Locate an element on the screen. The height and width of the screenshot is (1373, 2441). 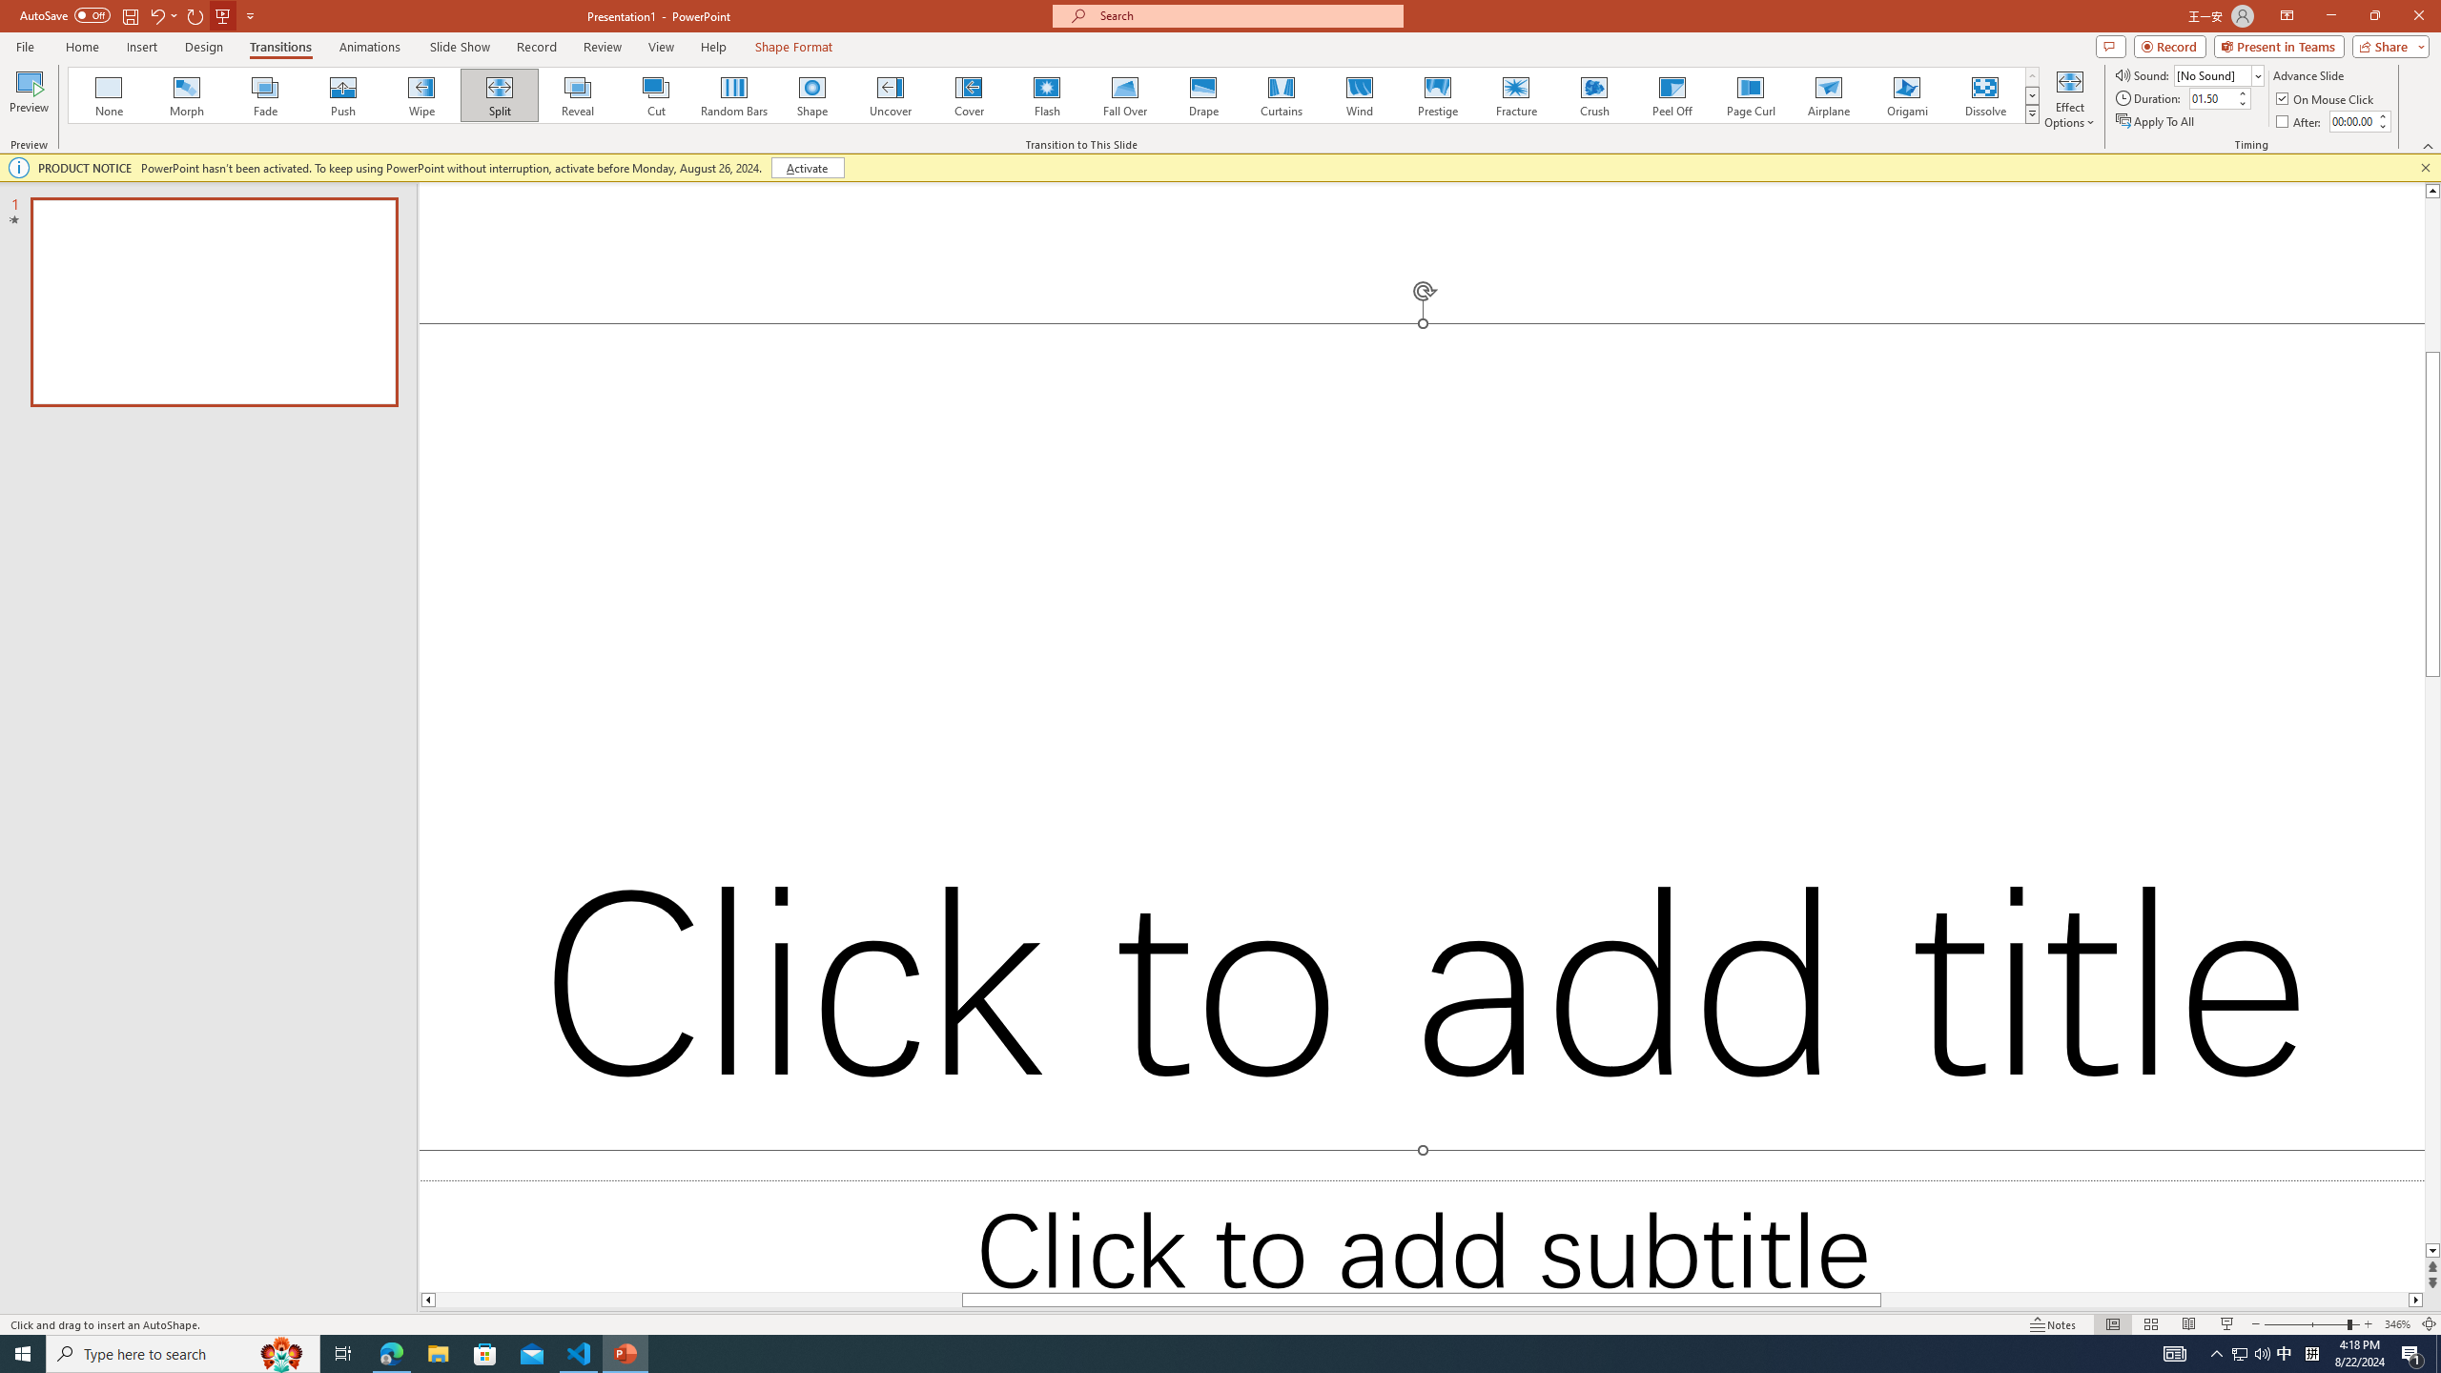
Zoom 75% is located at coordinates (2411, 1297).